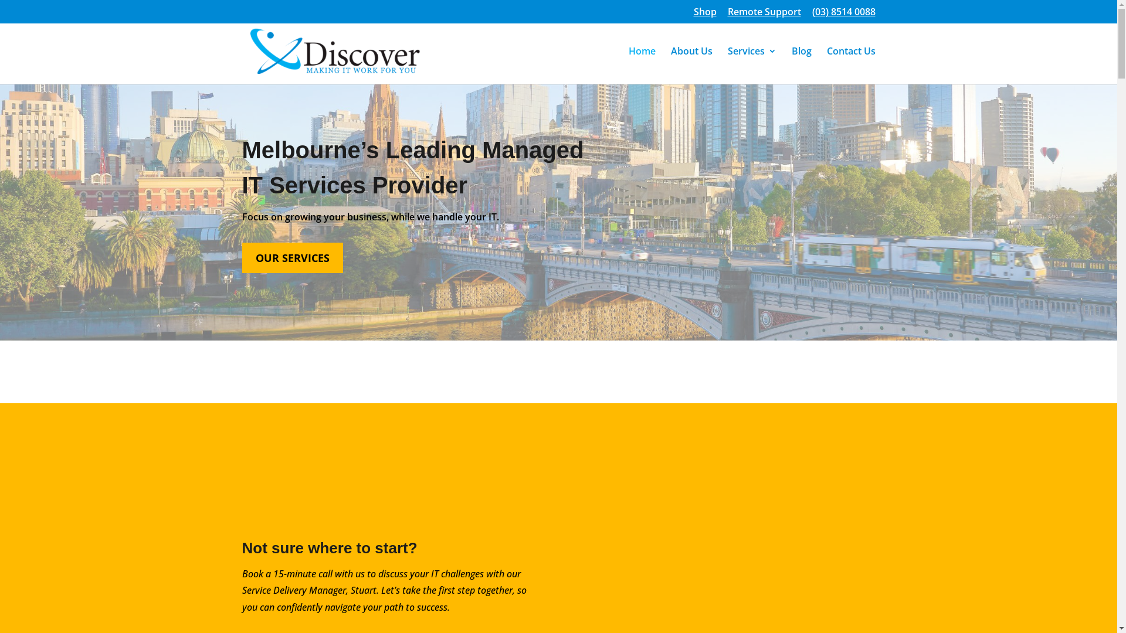 This screenshot has width=1126, height=633. What do you see at coordinates (705, 15) in the screenshot?
I see `Shop` at bounding box center [705, 15].